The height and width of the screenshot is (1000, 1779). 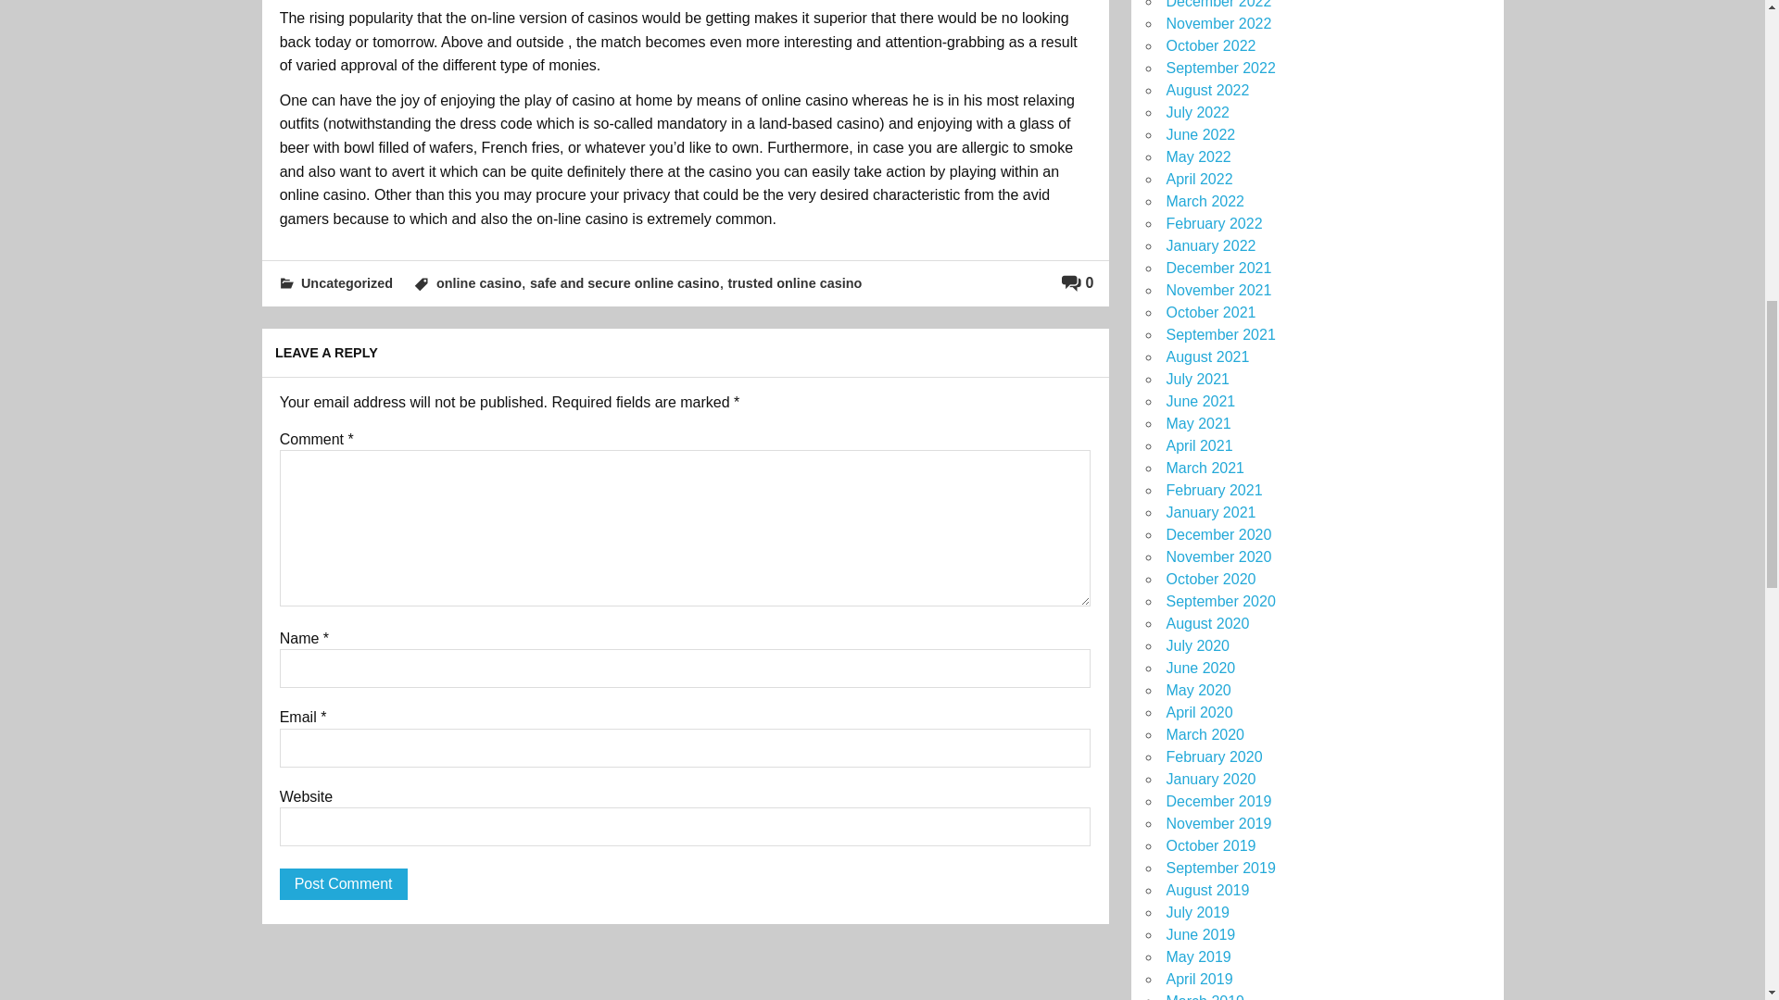 I want to click on Uncategorized, so click(x=347, y=283).